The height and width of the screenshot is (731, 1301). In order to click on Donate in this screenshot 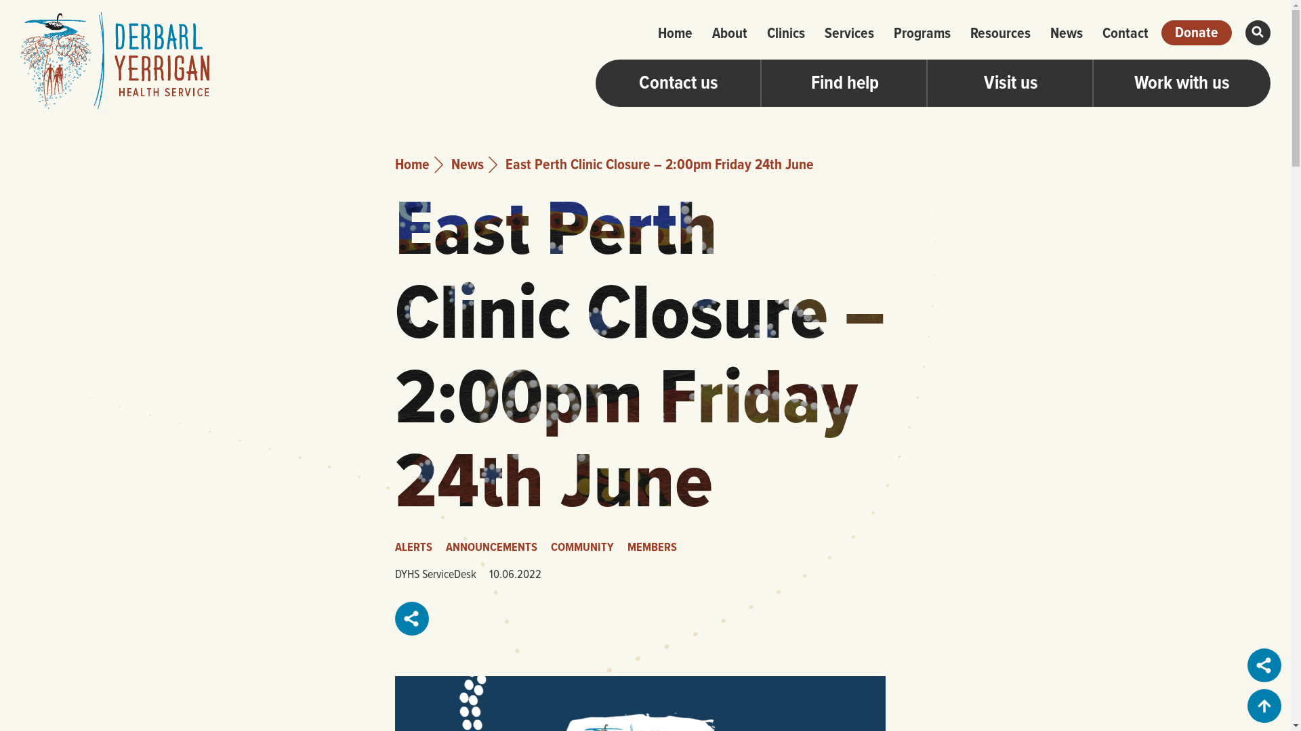, I will do `click(1197, 32)`.